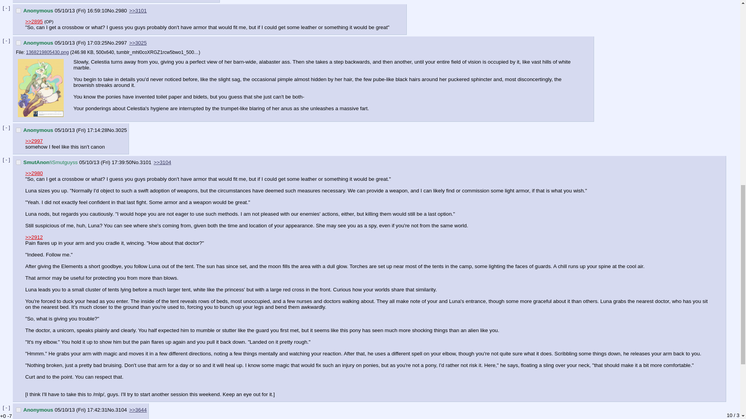 The image size is (746, 419). What do you see at coordinates (18, 10) in the screenshot?
I see `on` at bounding box center [18, 10].